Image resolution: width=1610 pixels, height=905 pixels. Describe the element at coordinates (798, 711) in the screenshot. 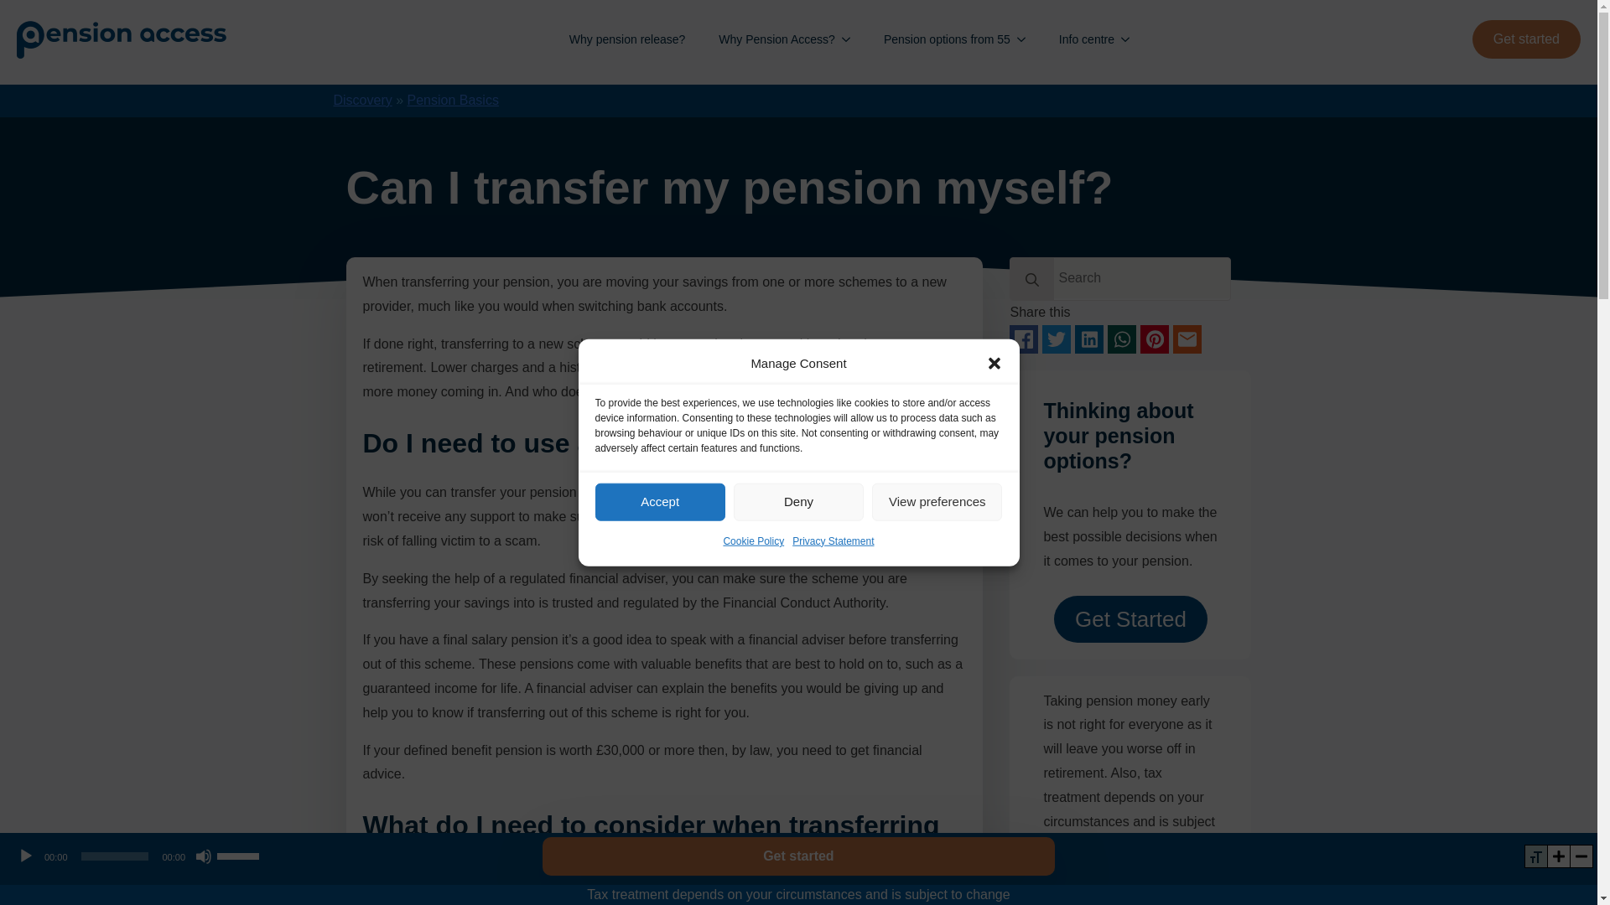

I see `Deny` at that location.